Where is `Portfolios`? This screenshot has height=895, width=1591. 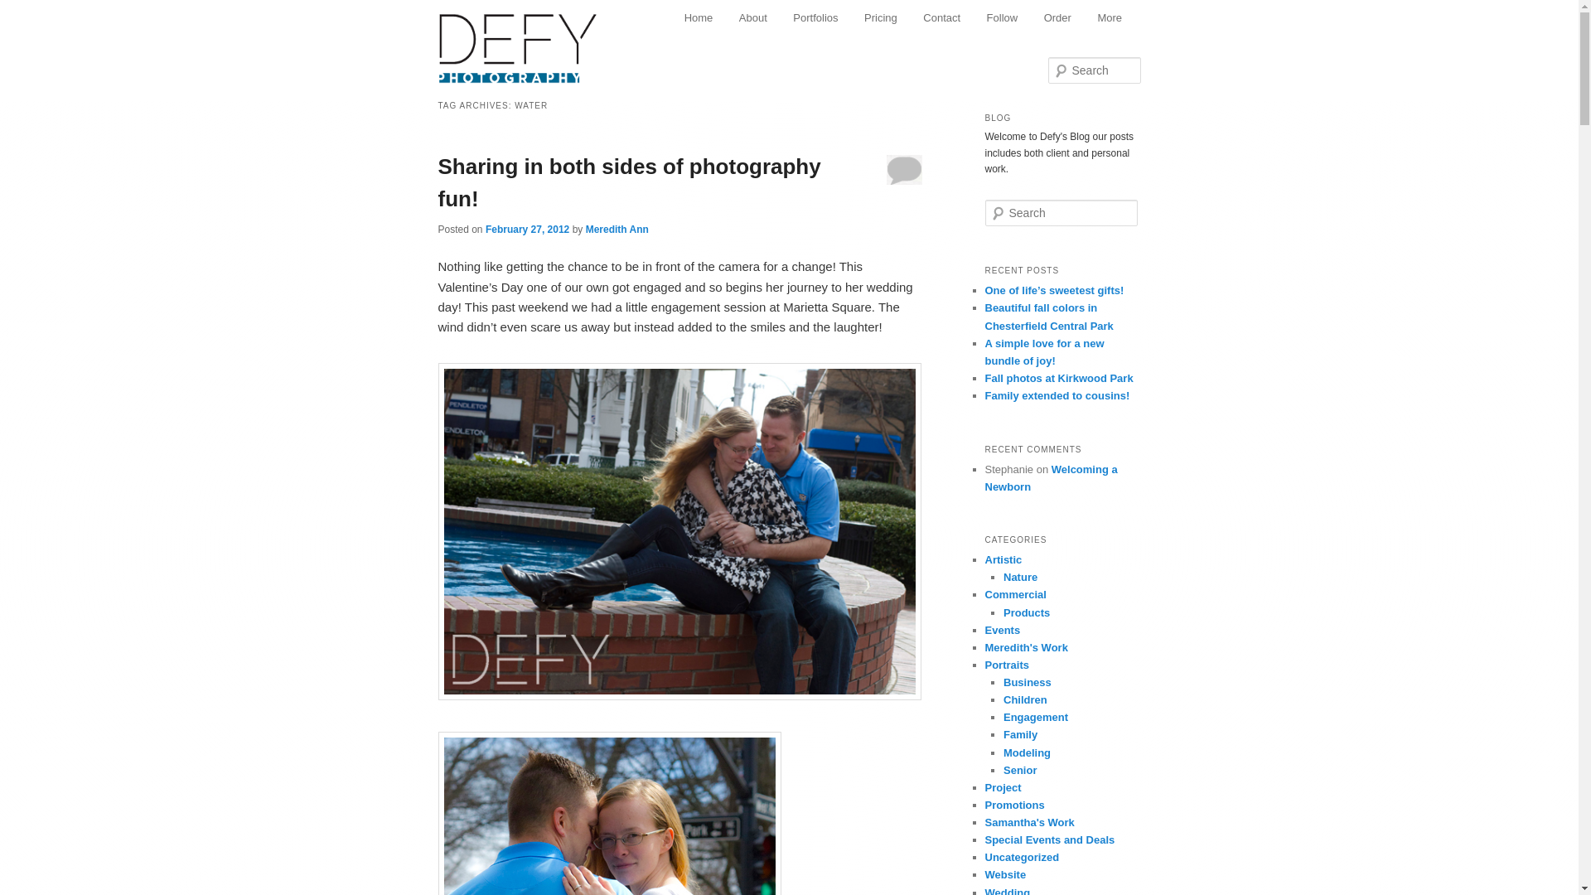
Portfolios is located at coordinates (815, 18).